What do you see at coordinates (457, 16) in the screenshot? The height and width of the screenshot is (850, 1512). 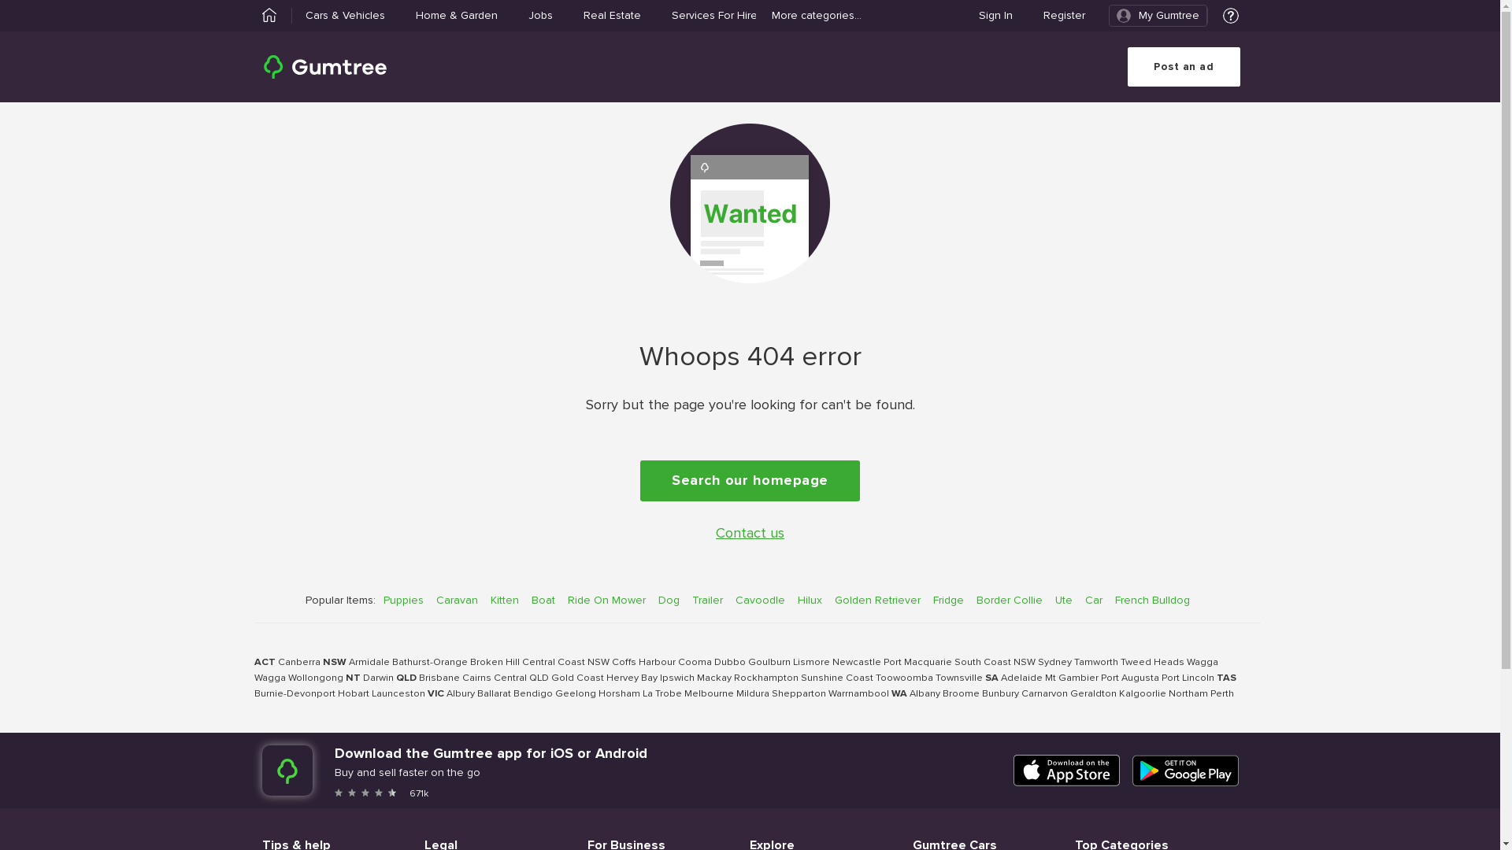 I see `Home & Garden` at bounding box center [457, 16].